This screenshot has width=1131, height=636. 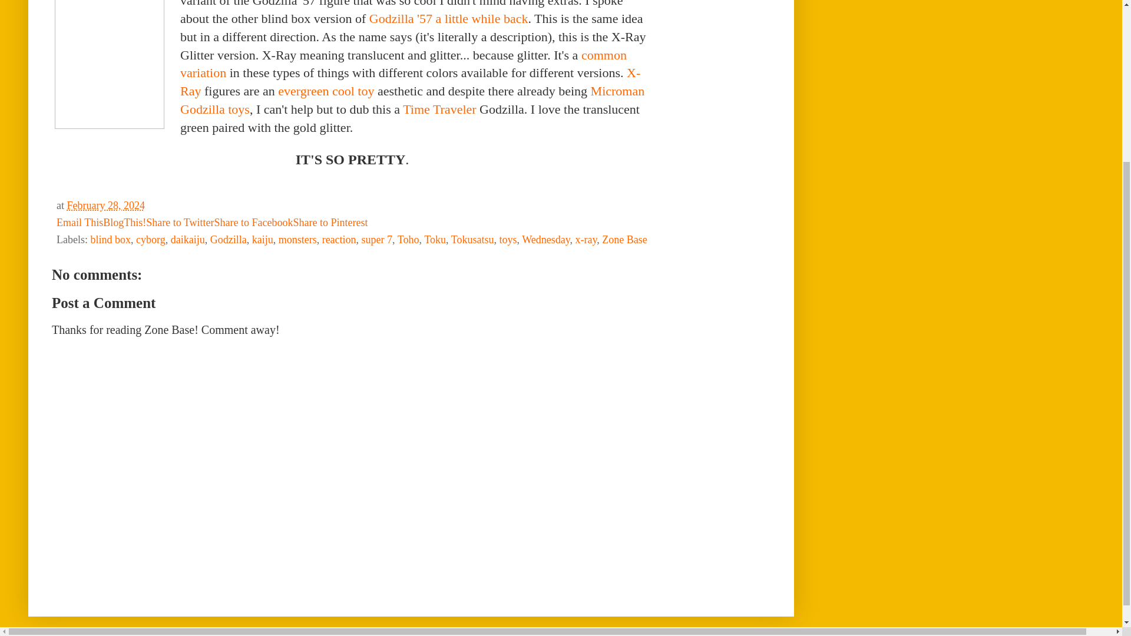 What do you see at coordinates (124, 223) in the screenshot?
I see `BlogThis!` at bounding box center [124, 223].